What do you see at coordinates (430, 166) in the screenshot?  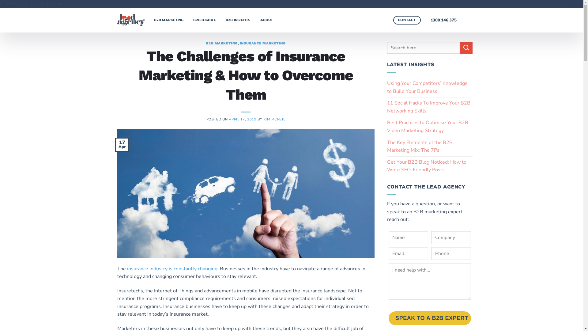 I see `Get Your B2B Blog Noticed: How to Write SEO-Friendly Posts` at bounding box center [430, 166].